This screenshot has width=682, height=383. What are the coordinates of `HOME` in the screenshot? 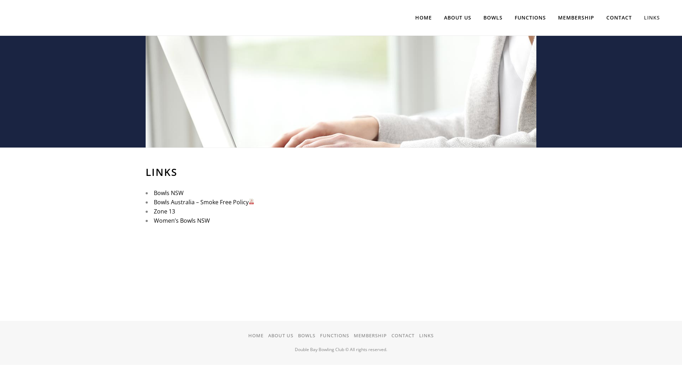 It's located at (423, 18).